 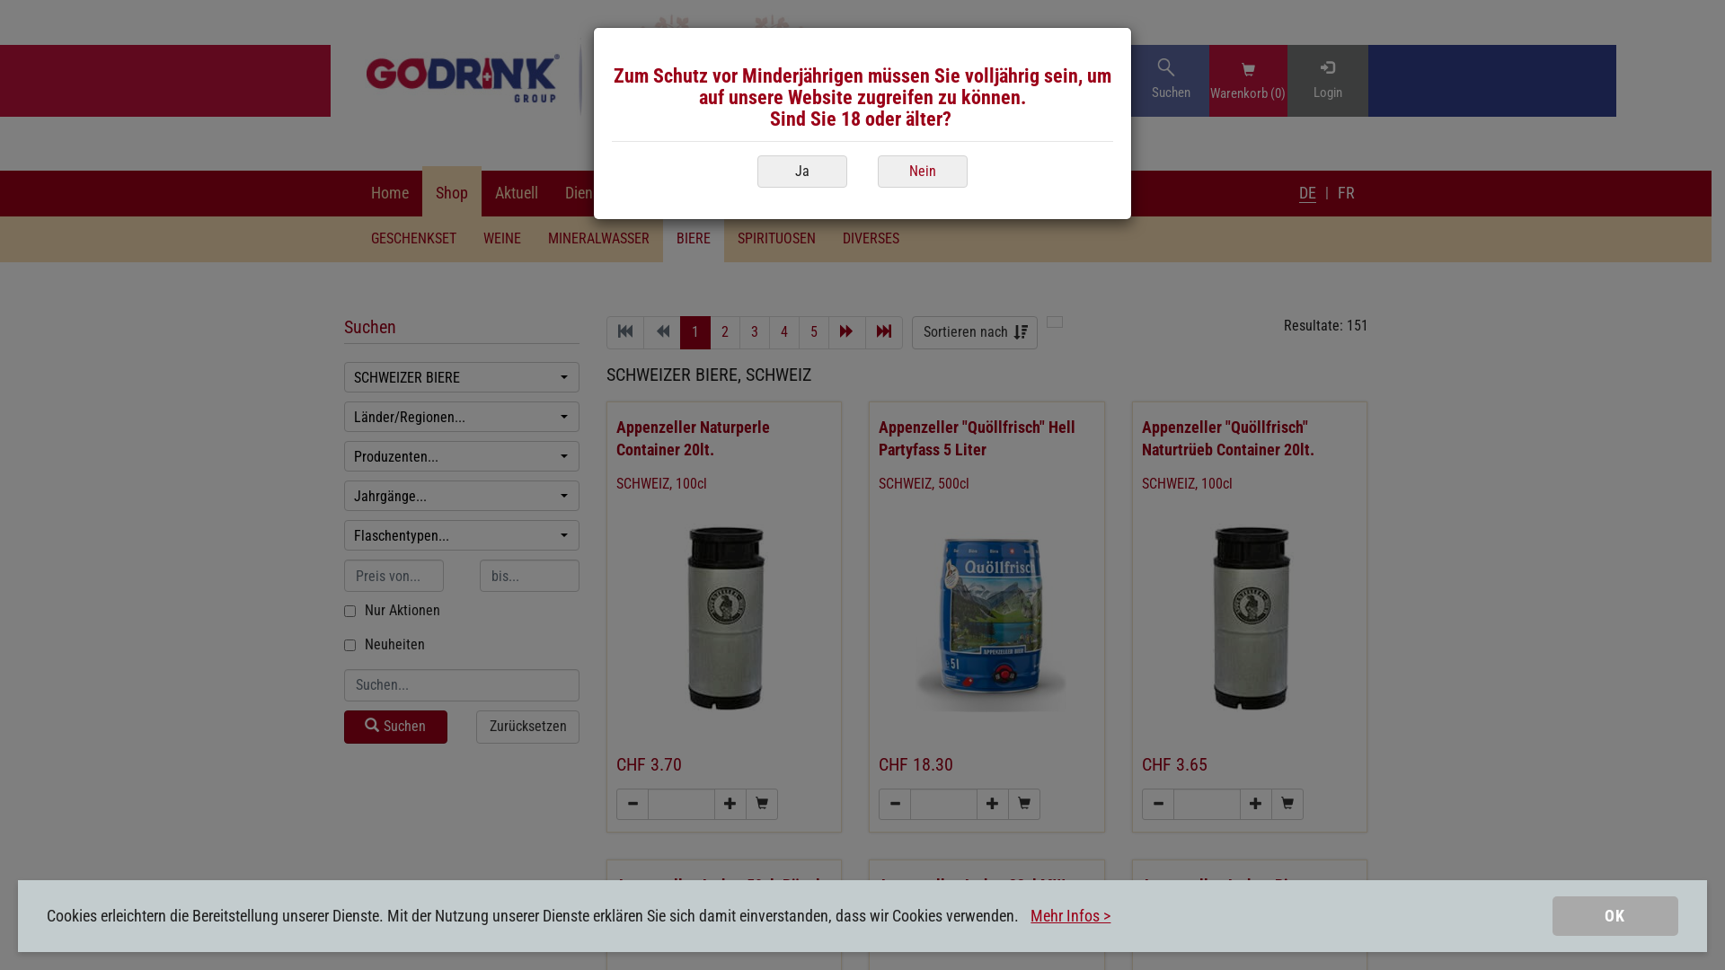 I want to click on DE, so click(x=1308, y=193).